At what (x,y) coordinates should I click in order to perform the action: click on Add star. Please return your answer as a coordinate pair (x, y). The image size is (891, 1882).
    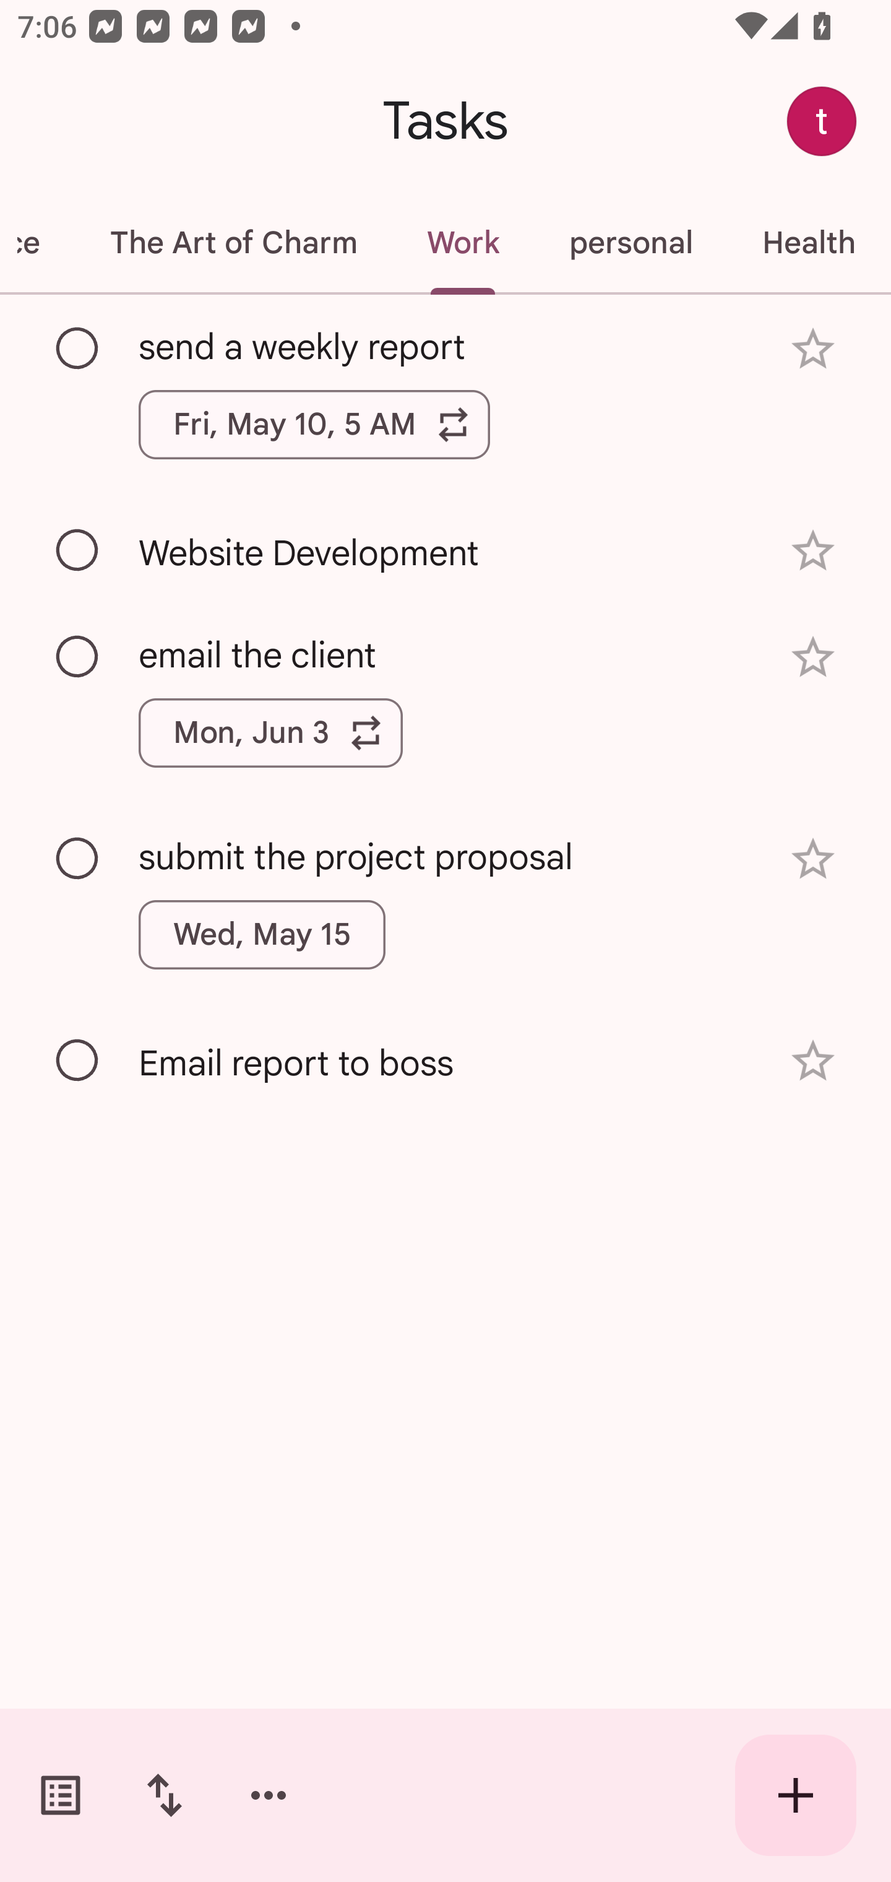
    Looking at the image, I should click on (813, 859).